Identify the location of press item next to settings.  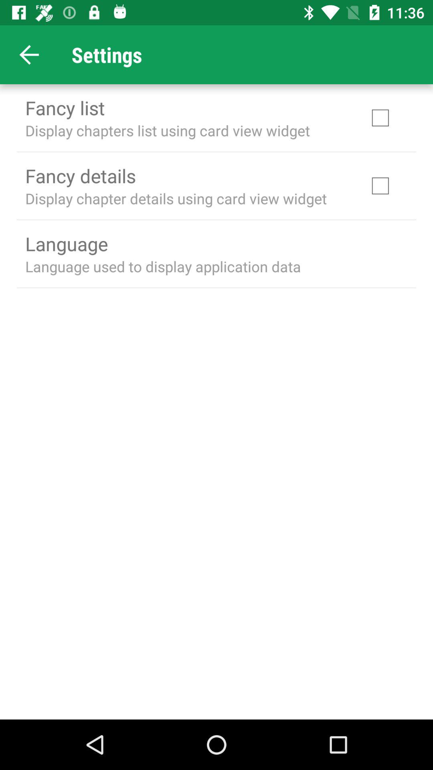
(29, 55).